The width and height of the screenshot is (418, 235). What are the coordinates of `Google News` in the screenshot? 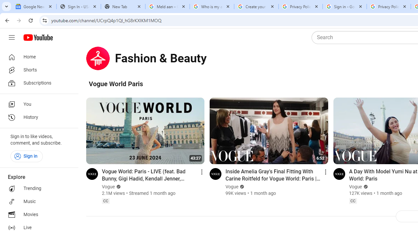 It's located at (34, 7).